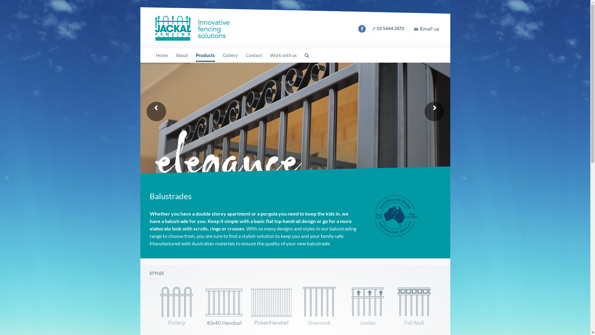 The width and height of the screenshot is (595, 335). Describe the element at coordinates (253, 55) in the screenshot. I see `Contact` at that location.